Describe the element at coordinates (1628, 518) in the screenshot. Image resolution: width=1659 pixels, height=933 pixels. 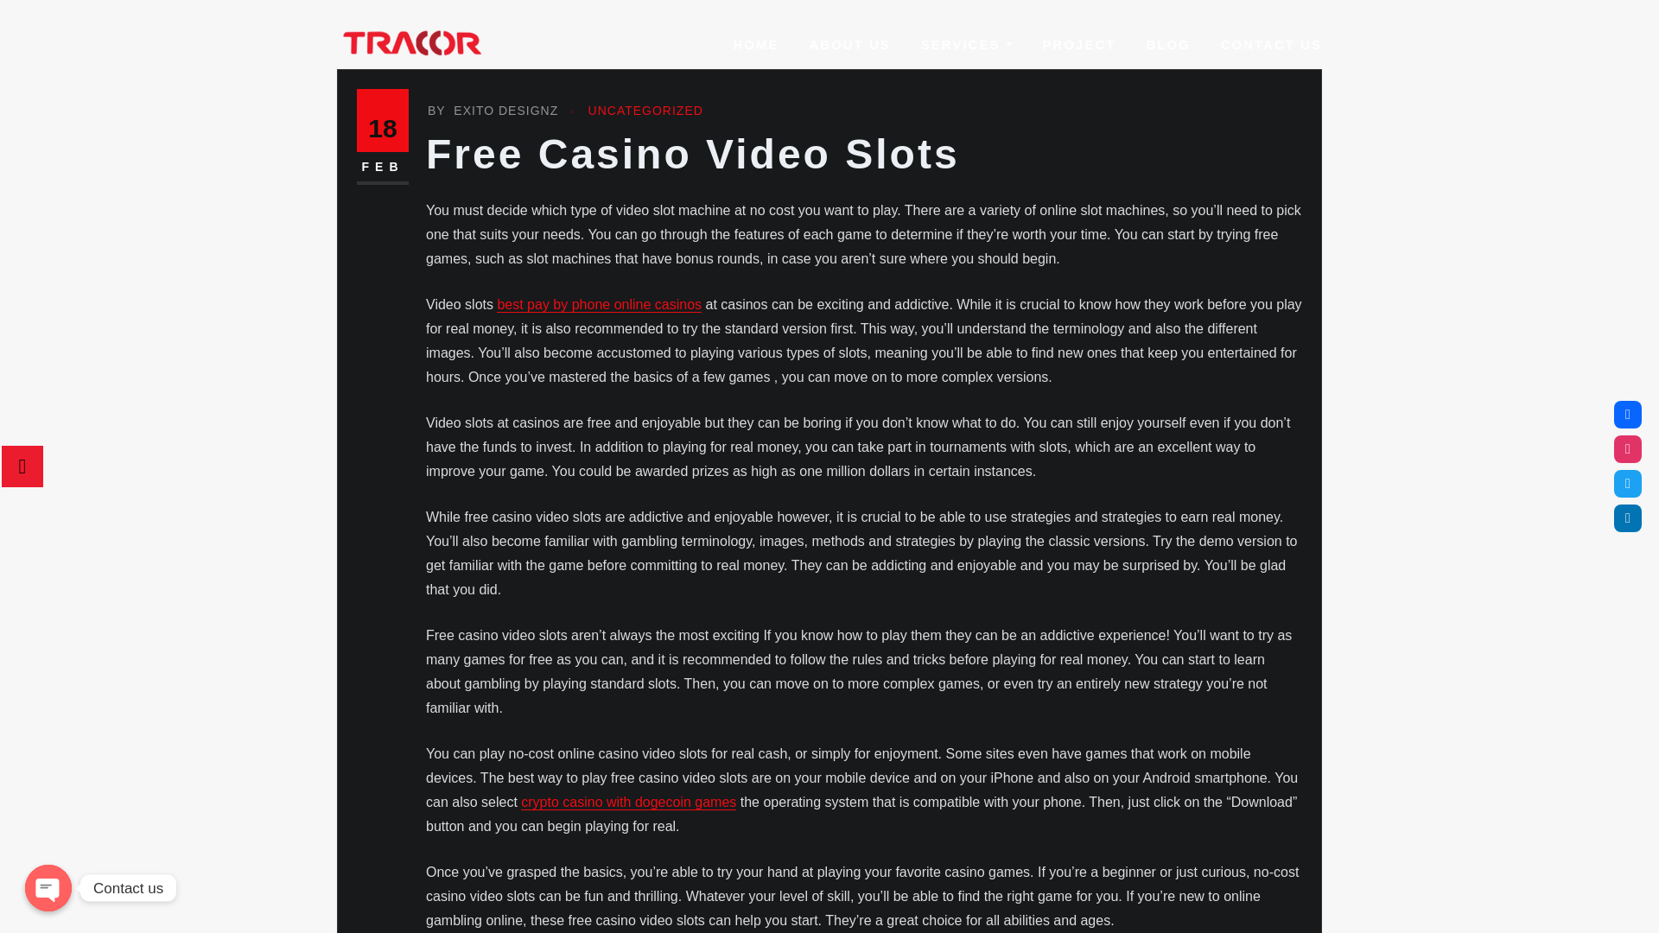
I see `LinkedIn` at that location.